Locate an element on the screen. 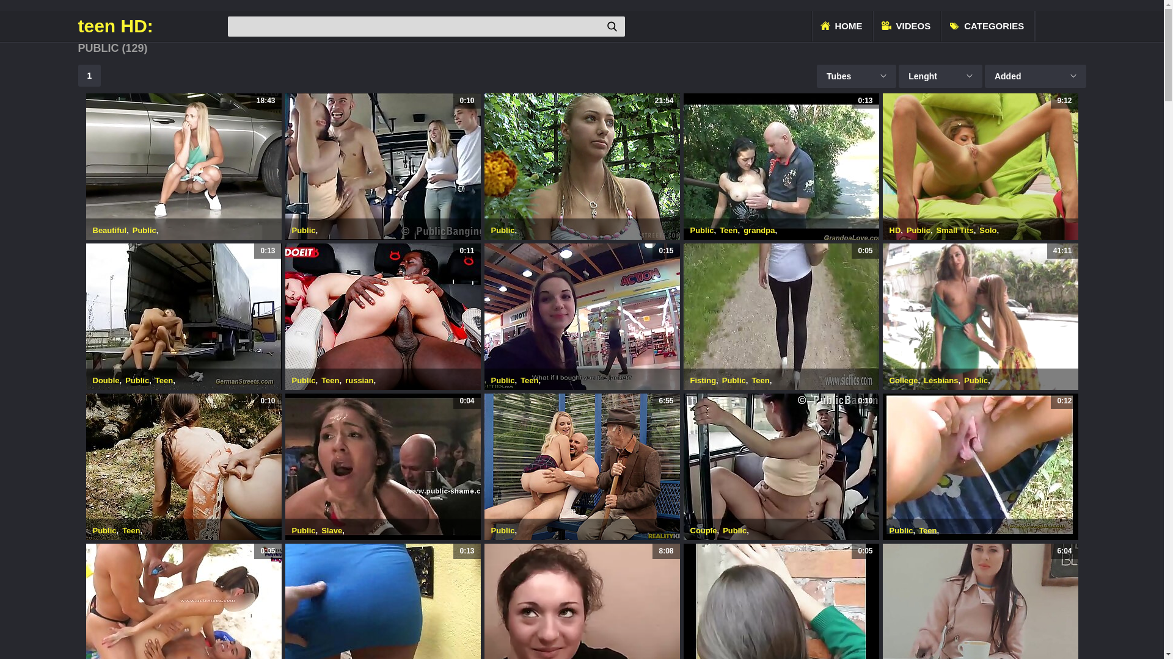 This screenshot has height=659, width=1173. Small Tits is located at coordinates (956, 230).